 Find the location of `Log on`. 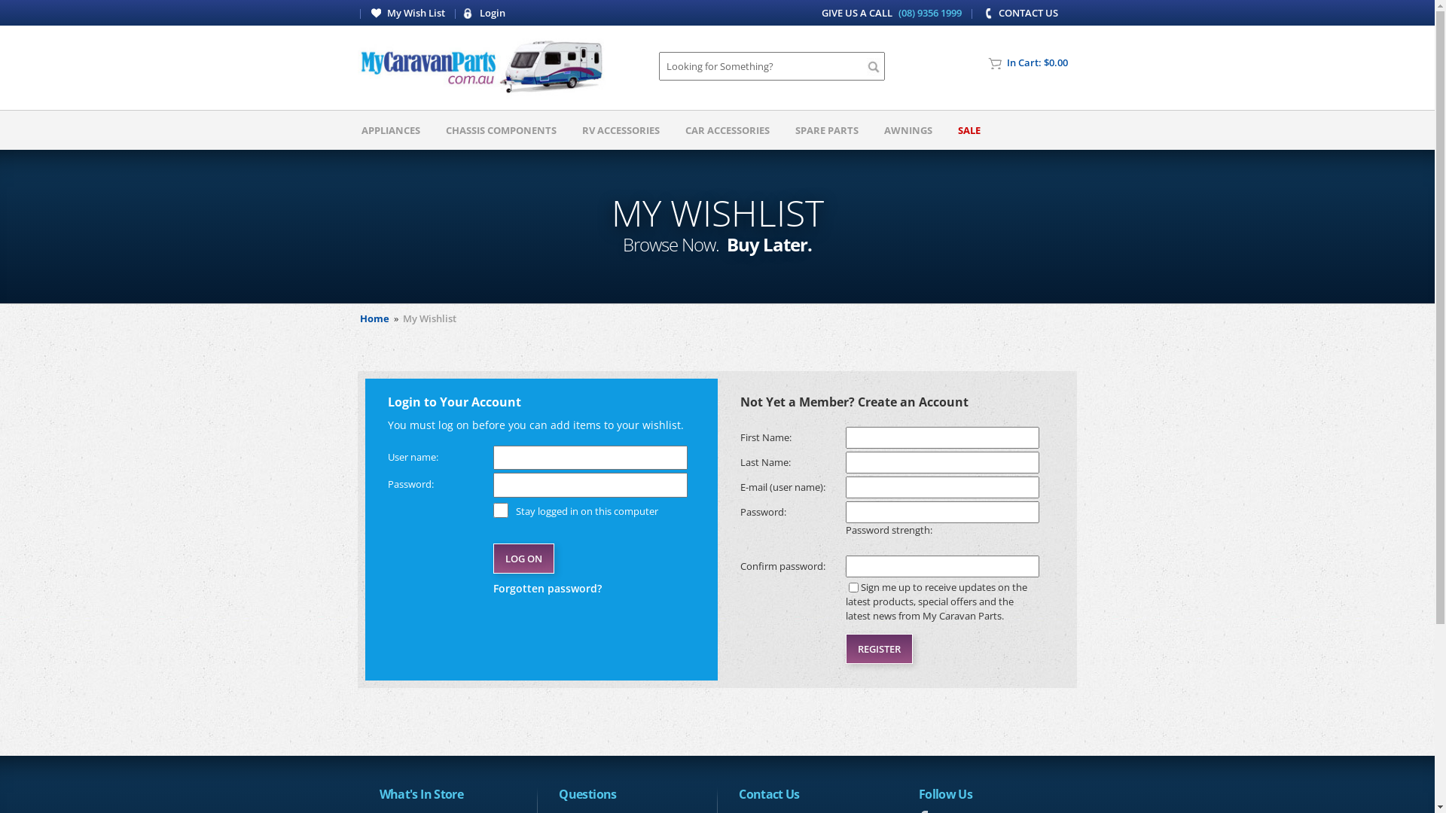

Log on is located at coordinates (524, 559).